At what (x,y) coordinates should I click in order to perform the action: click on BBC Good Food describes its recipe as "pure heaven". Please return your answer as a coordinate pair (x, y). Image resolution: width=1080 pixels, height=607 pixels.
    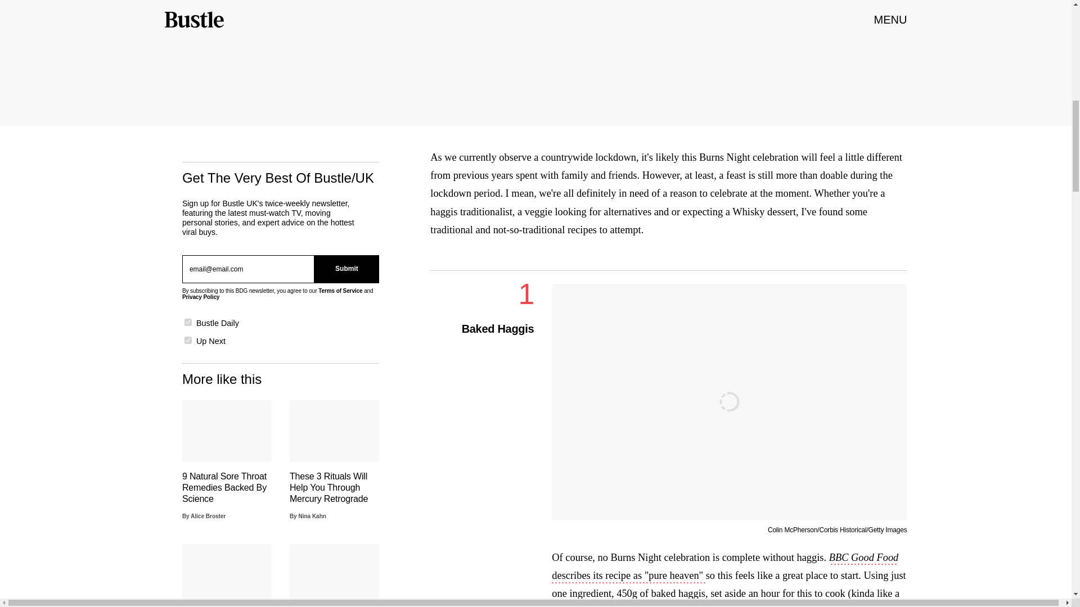
    Looking at the image, I should click on (725, 567).